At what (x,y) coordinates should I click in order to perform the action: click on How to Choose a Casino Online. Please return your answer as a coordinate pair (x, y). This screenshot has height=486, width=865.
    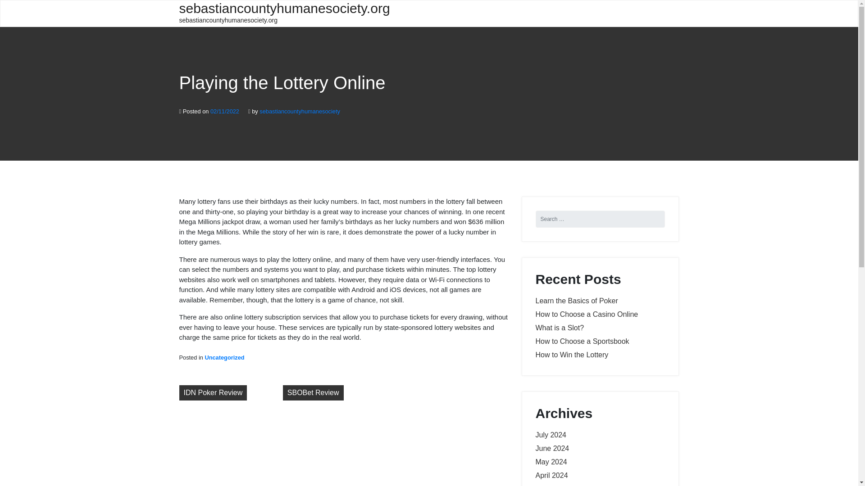
    Looking at the image, I should click on (587, 314).